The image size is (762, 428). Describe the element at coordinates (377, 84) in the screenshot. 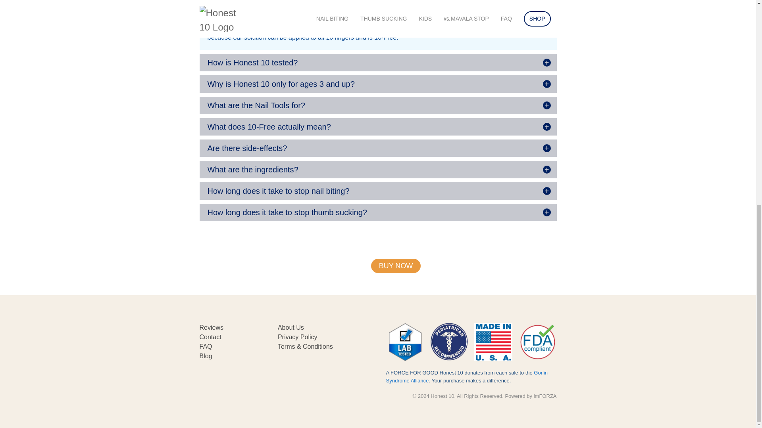

I see `Why is Honest 10 only for ages 3 and up?` at that location.